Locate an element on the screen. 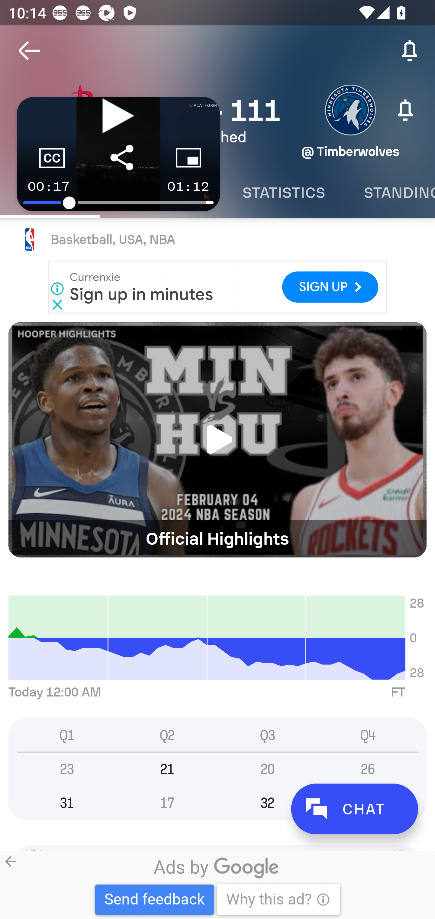 The height and width of the screenshot is (919, 435). Statistics STATISTICS is located at coordinates (284, 193).